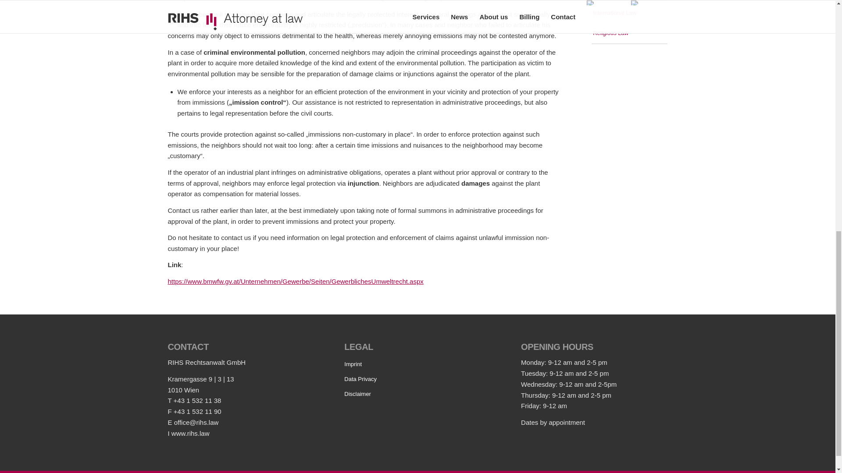  Describe the element at coordinates (417, 379) in the screenshot. I see `Data Privacy` at that location.